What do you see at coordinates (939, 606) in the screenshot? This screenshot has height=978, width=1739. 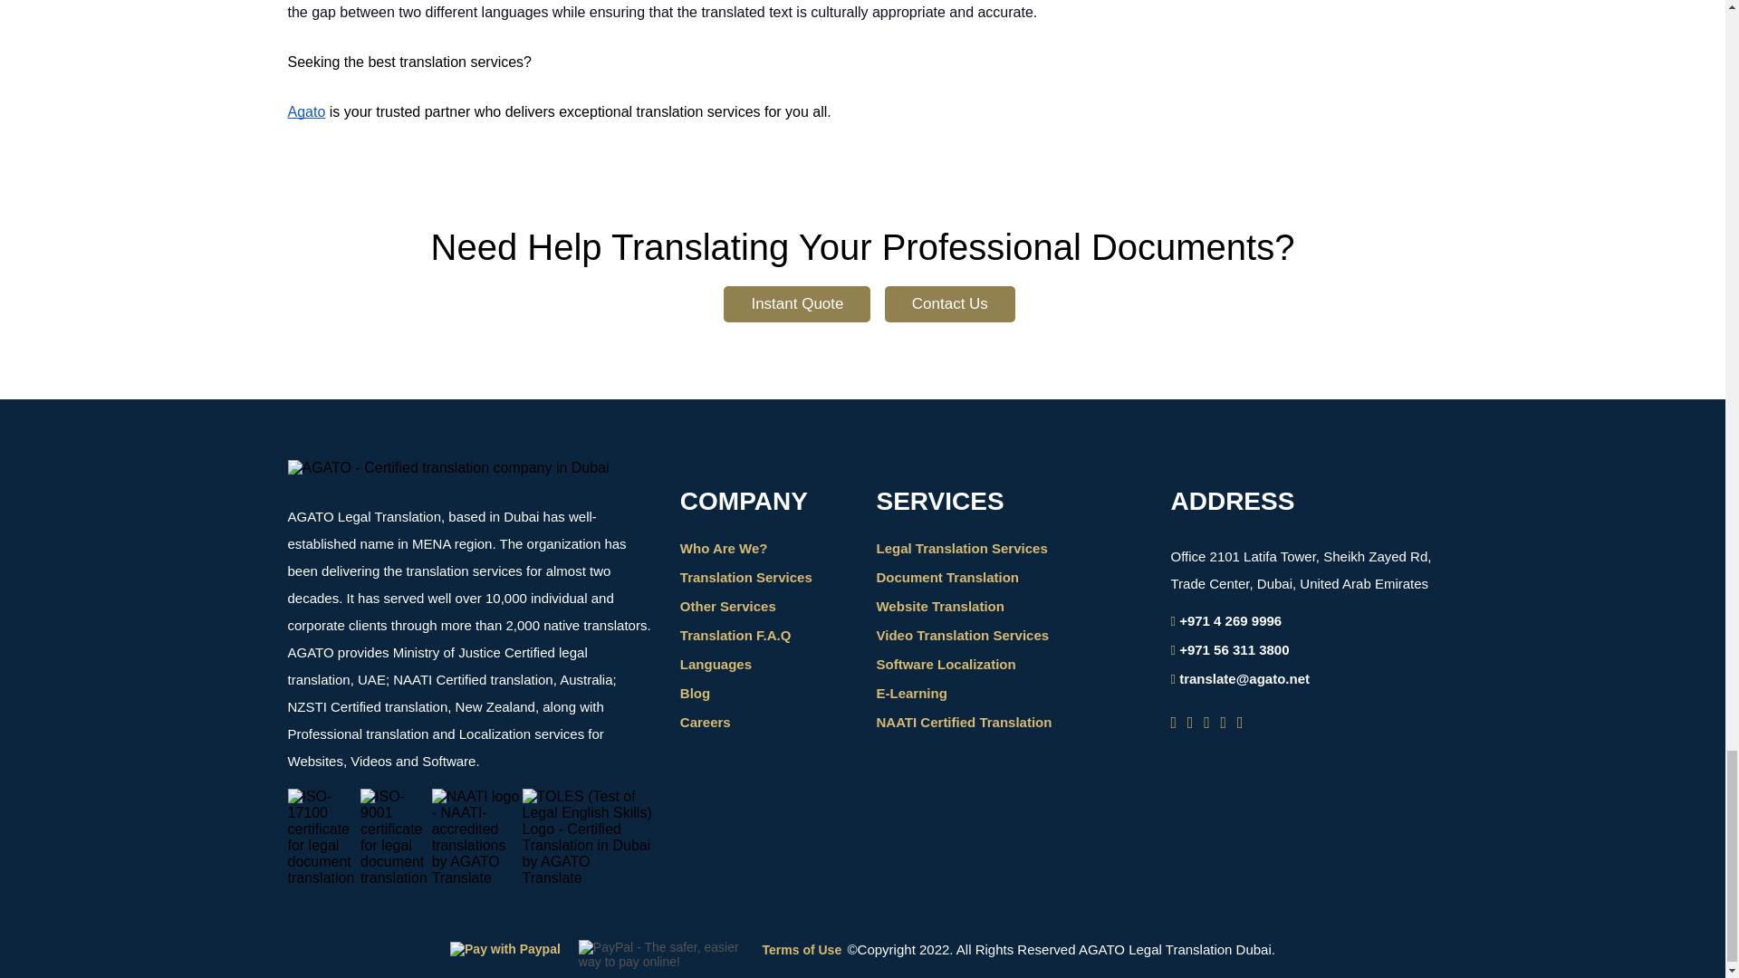 I see `Website Translation` at bounding box center [939, 606].